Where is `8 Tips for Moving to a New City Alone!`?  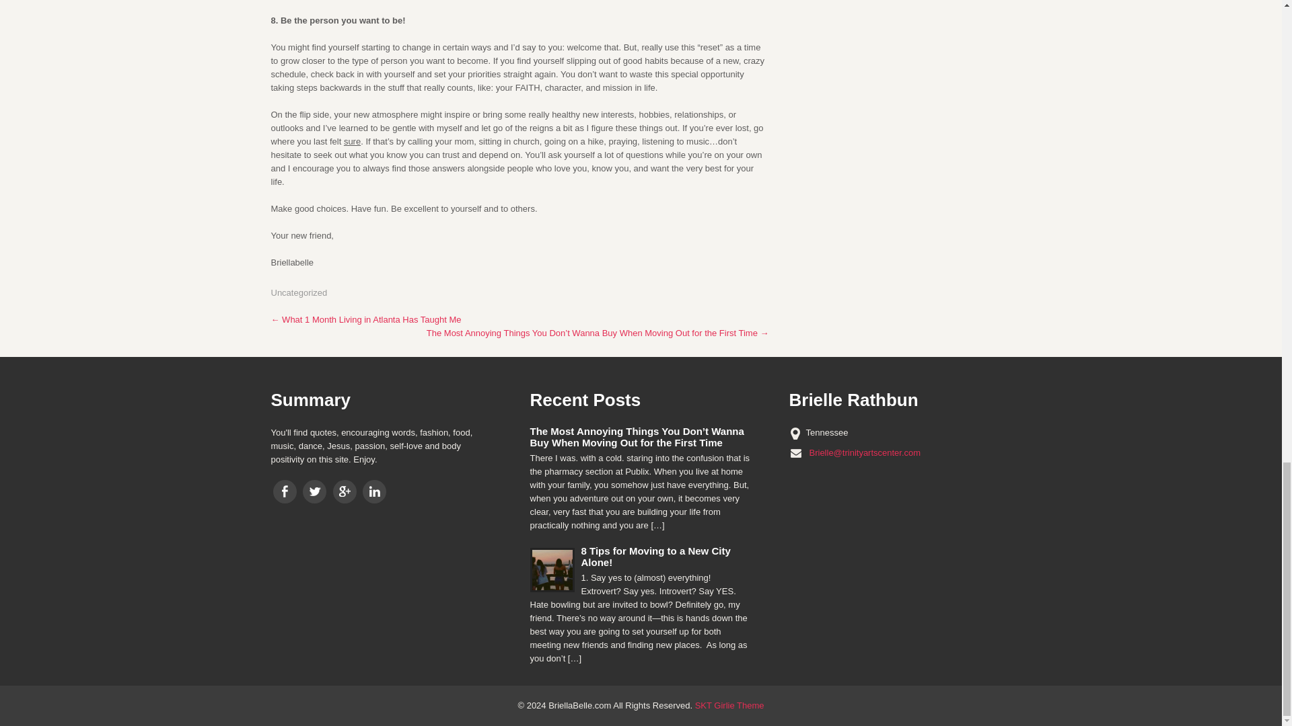
8 Tips for Moving to a New City Alone! is located at coordinates (641, 557).